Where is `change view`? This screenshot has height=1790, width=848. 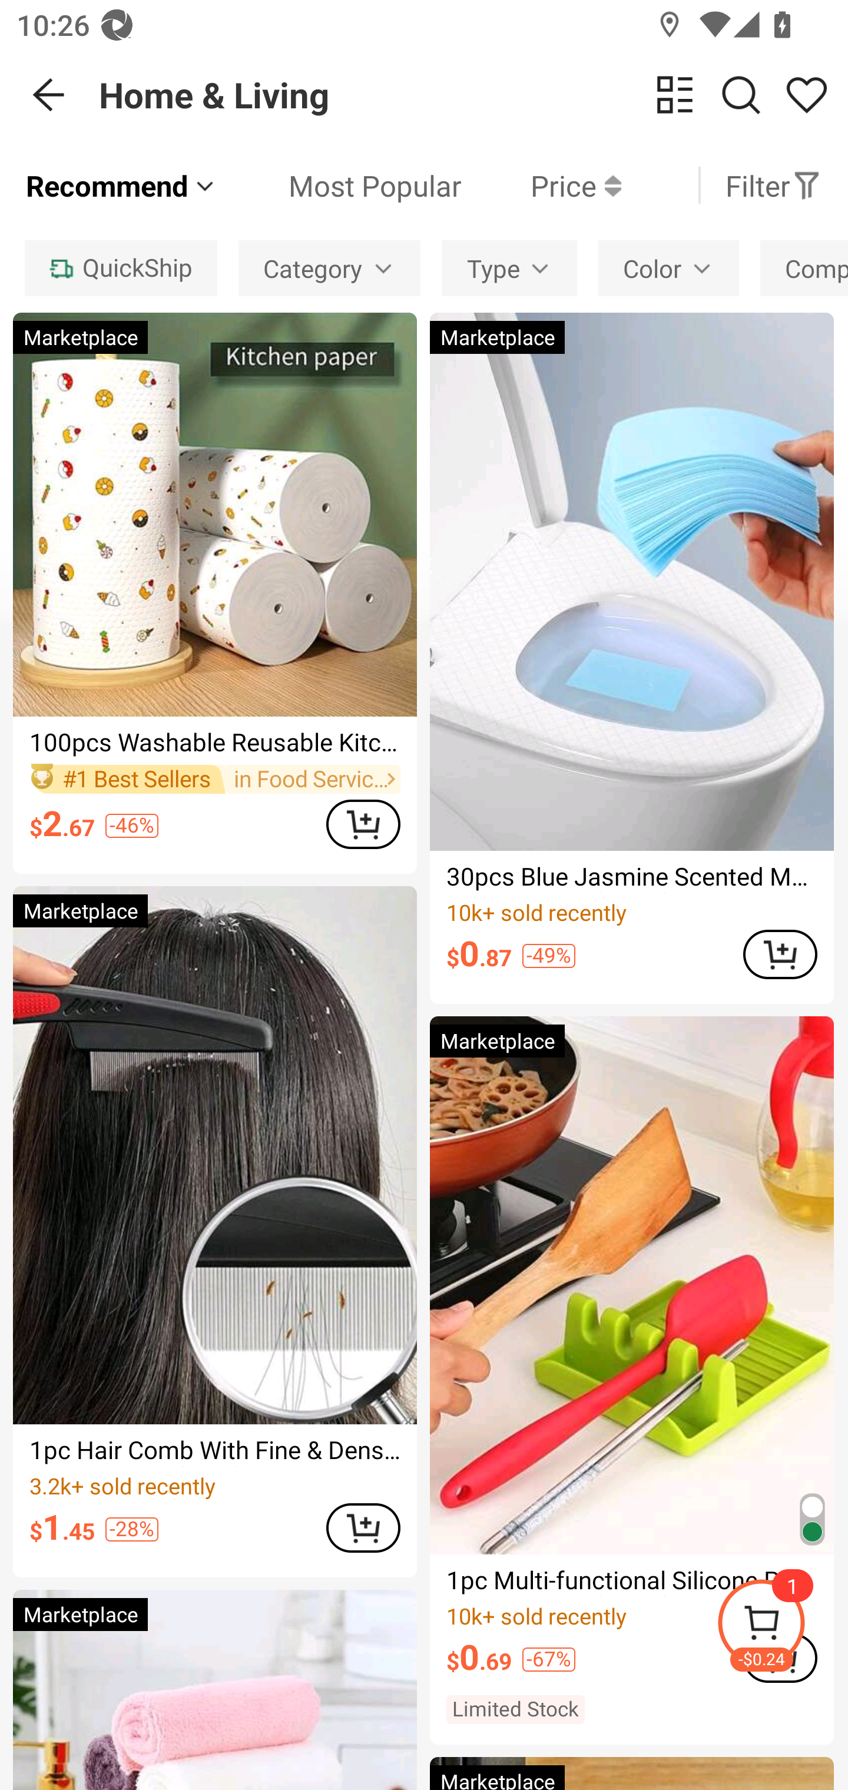
change view is located at coordinates (675, 94).